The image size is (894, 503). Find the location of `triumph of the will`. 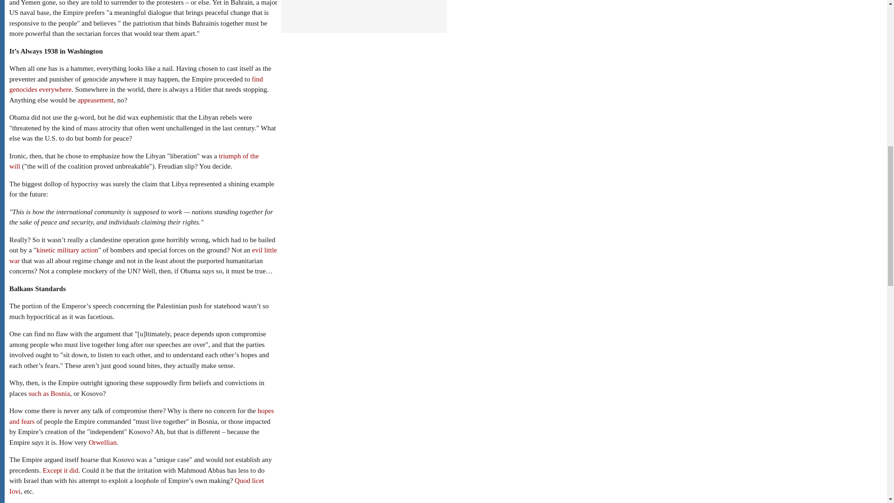

triumph of the will is located at coordinates (134, 161).